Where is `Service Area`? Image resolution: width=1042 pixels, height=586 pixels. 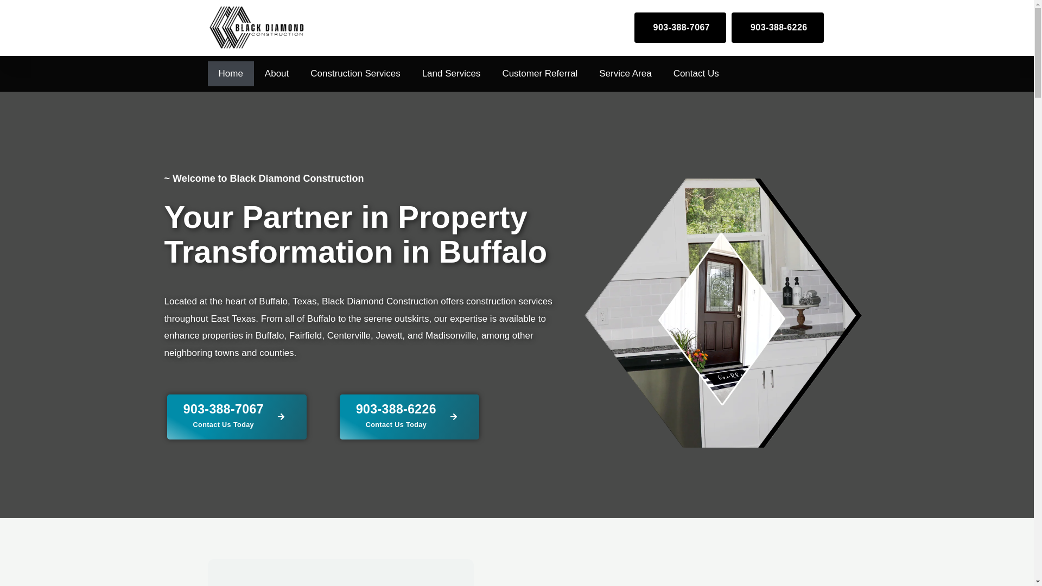 Service Area is located at coordinates (625, 74).